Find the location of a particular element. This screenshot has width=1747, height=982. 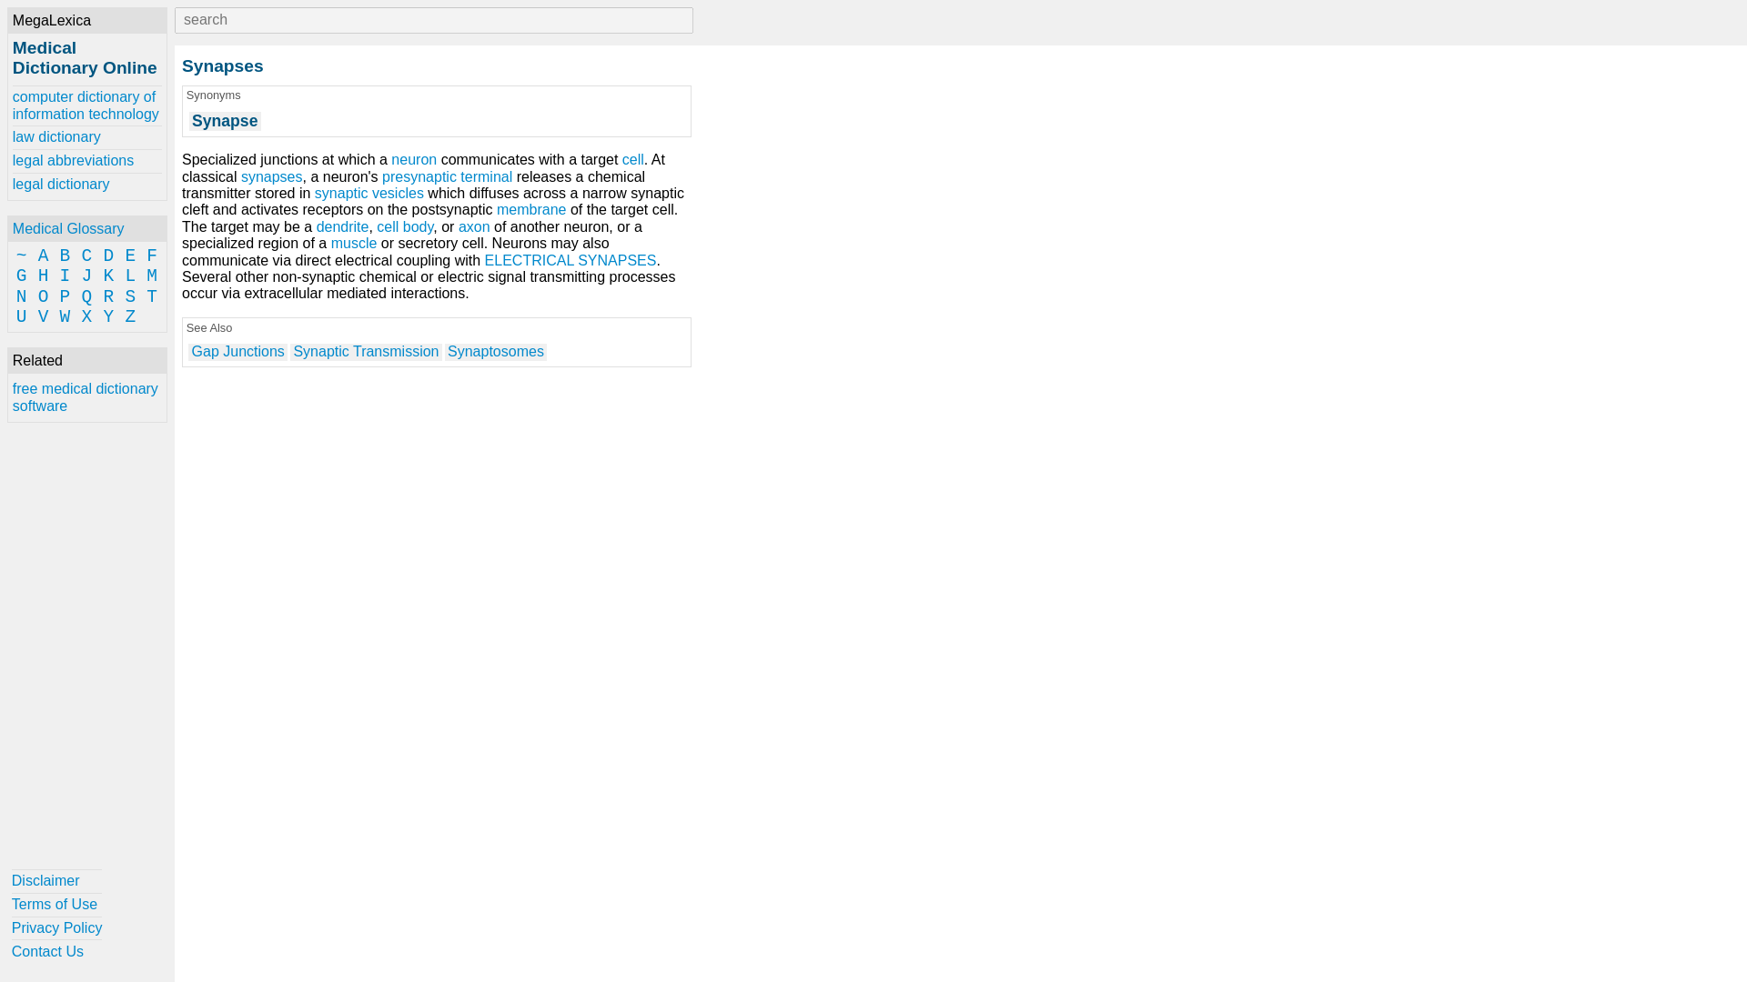

computer dictionary of information technology is located at coordinates (87, 105).